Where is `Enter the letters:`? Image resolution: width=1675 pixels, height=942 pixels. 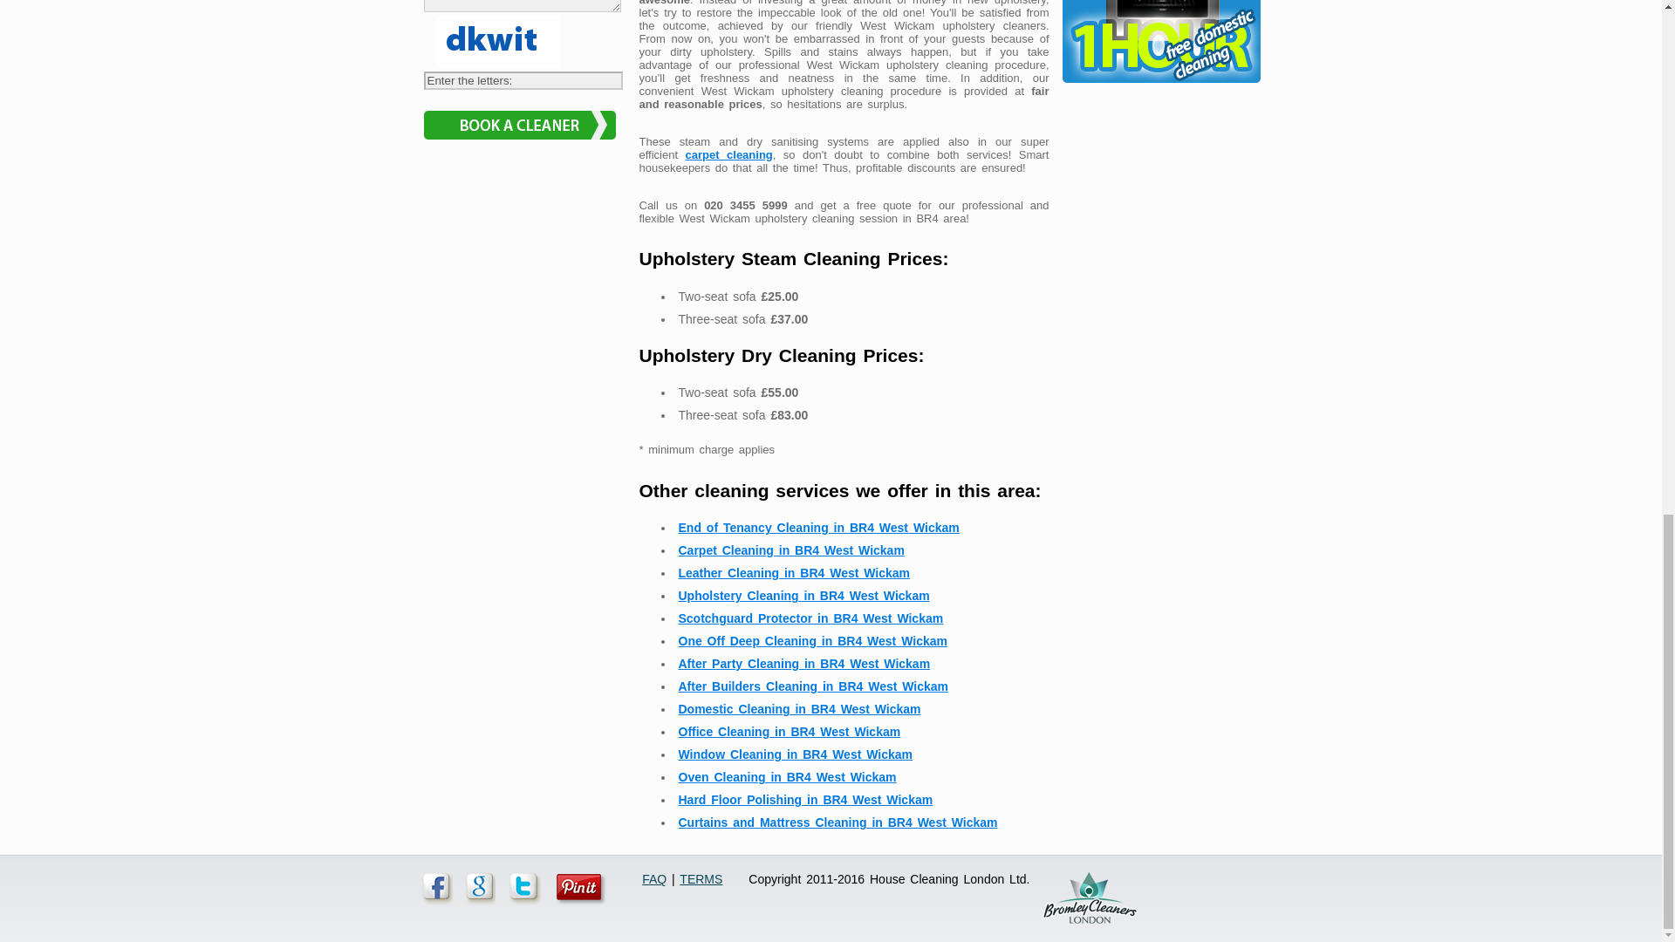
Enter the letters: is located at coordinates (523, 80).